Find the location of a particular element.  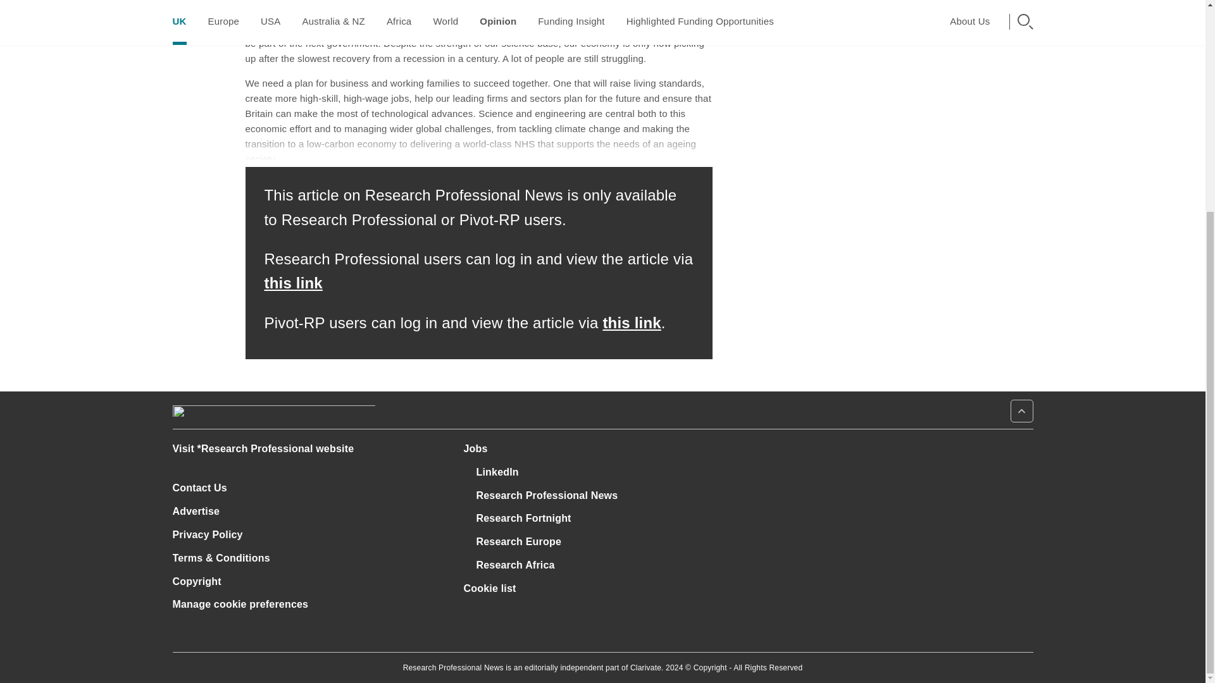

Advertise is located at coordinates (201, 511).